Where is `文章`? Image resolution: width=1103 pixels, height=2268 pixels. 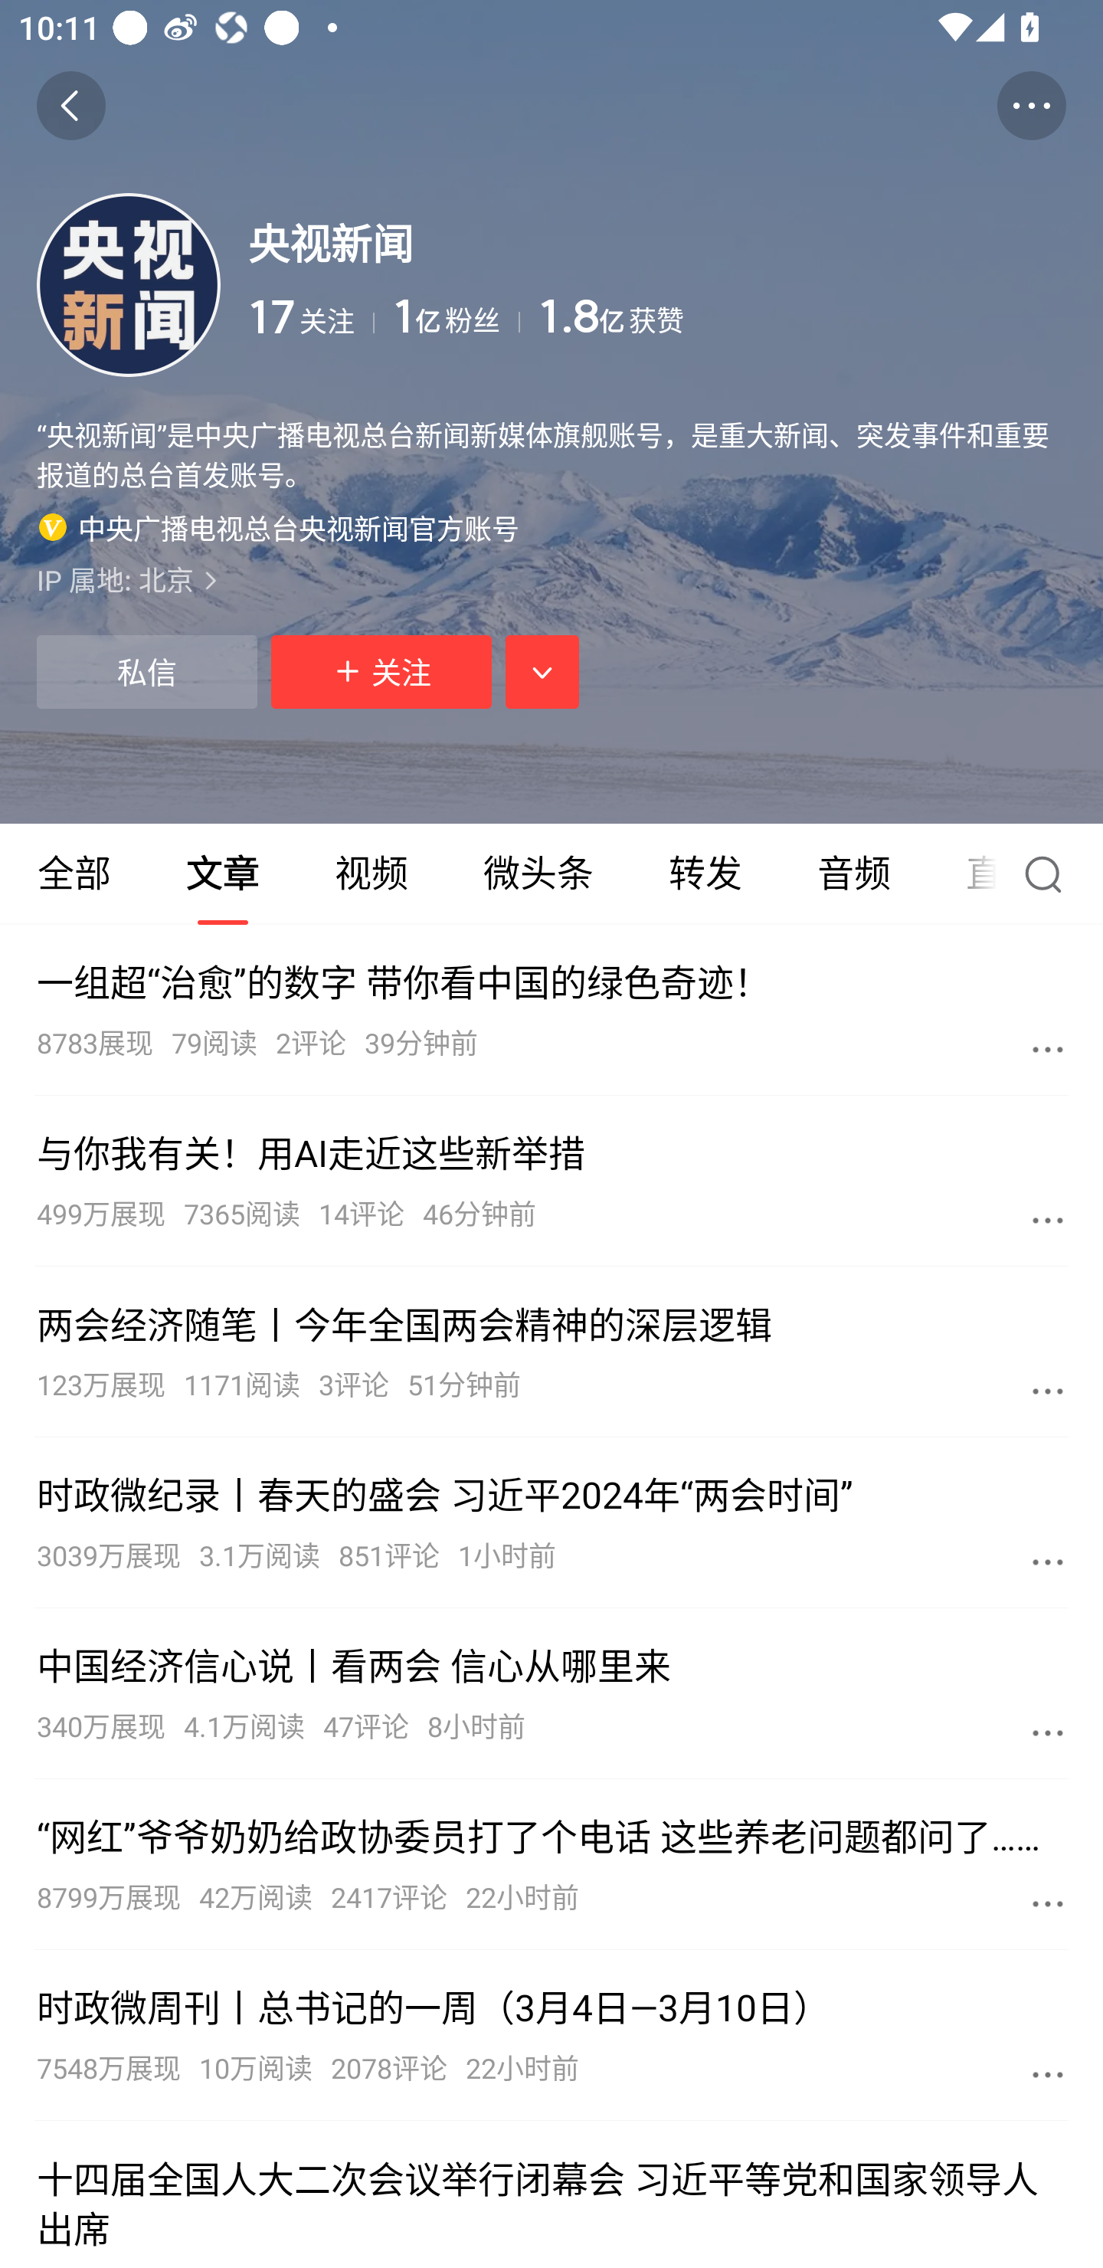 文章 is located at coordinates (222, 873).